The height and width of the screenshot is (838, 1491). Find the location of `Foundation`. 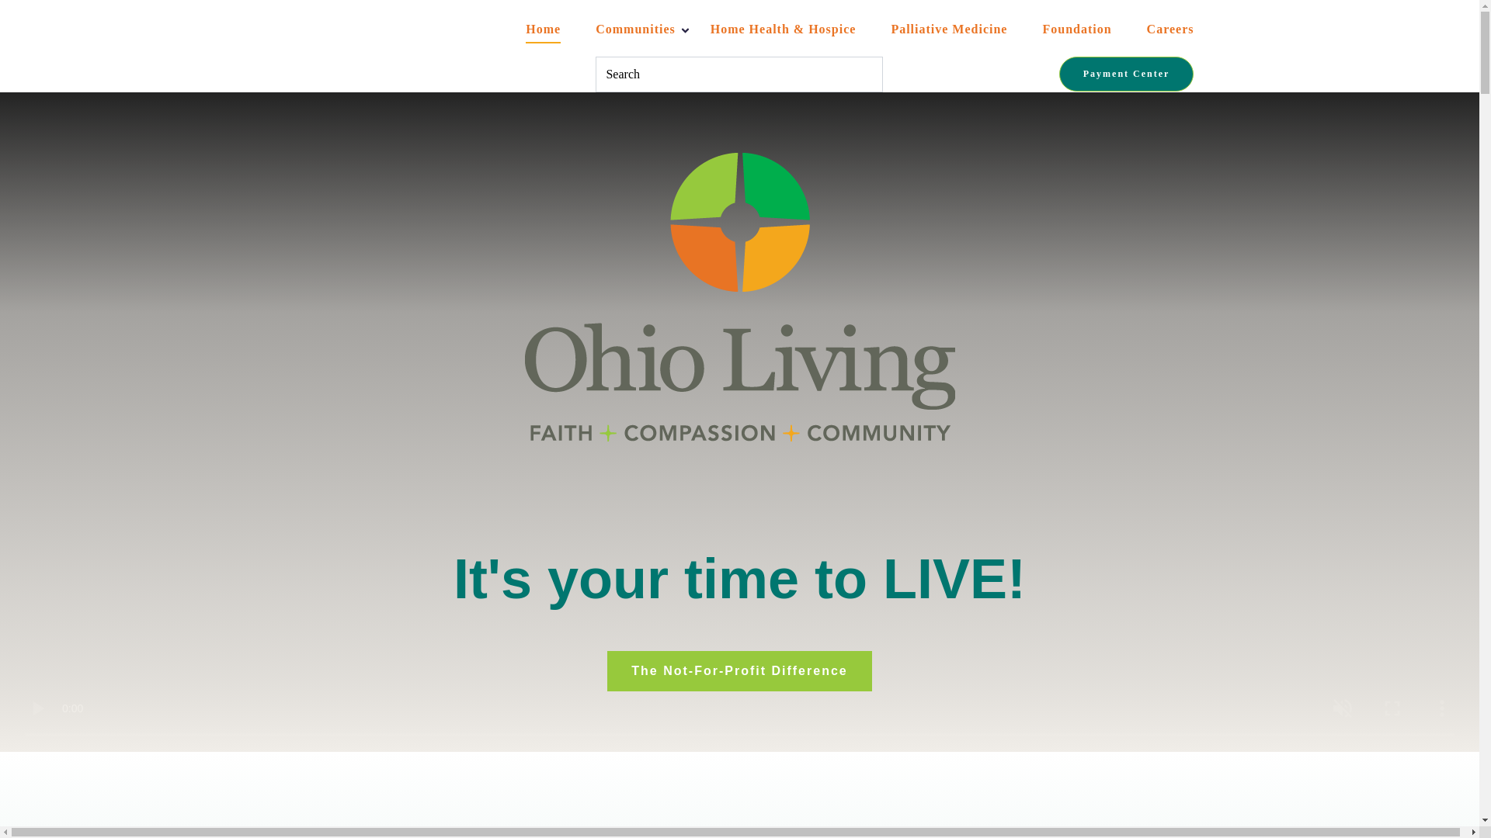

Foundation is located at coordinates (1076, 29).